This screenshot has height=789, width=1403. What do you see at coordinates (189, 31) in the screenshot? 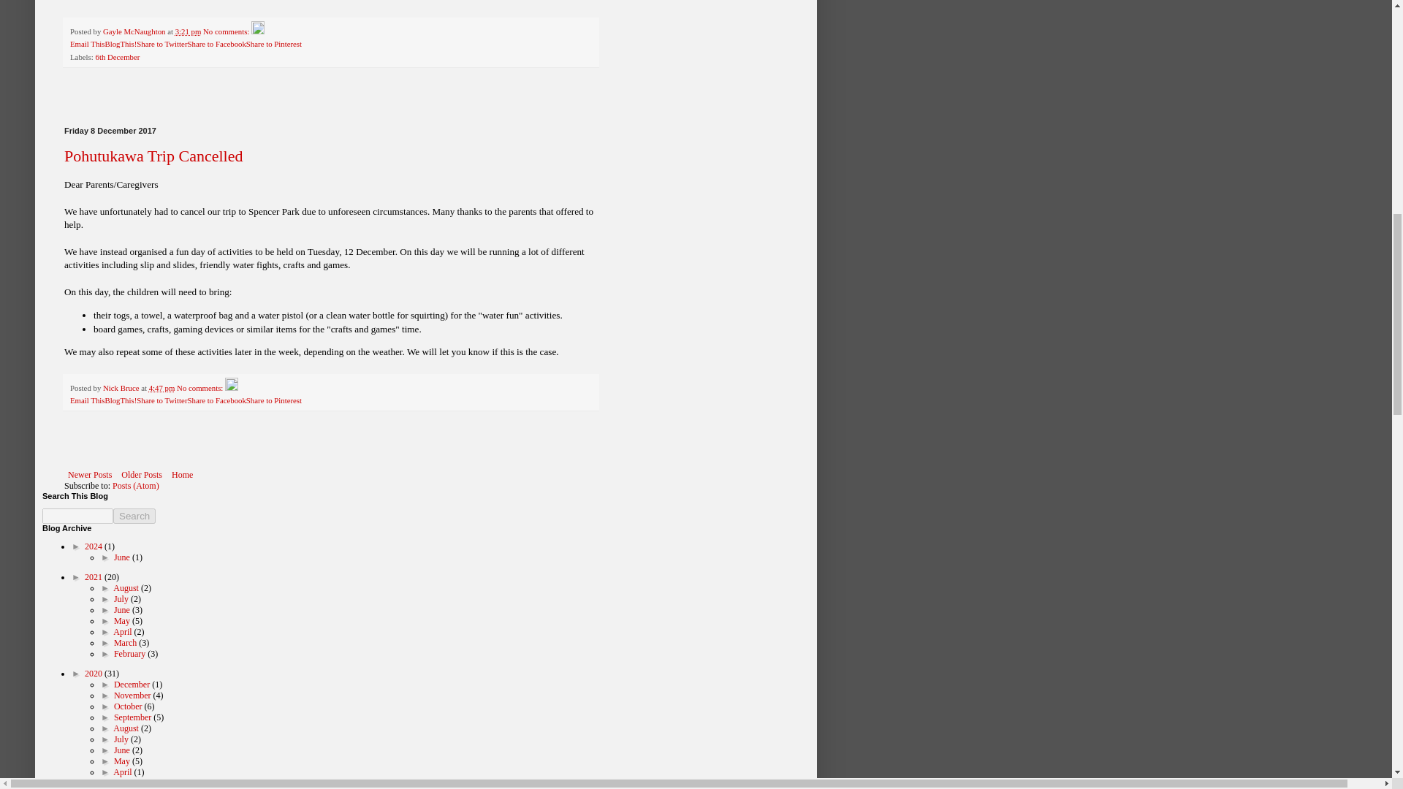
I see `3:21 pm` at bounding box center [189, 31].